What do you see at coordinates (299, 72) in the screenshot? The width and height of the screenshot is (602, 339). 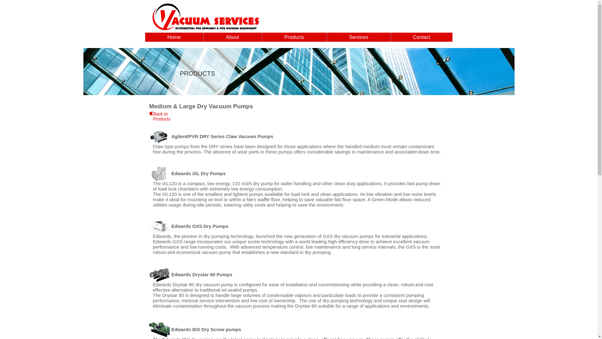 I see `Glass Ceiling` at bounding box center [299, 72].